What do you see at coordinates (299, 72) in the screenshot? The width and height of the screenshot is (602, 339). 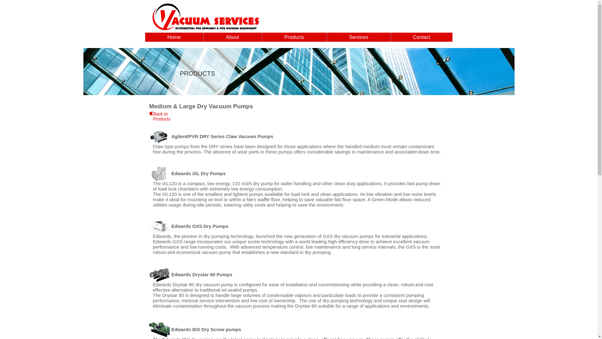 I see `Glass Ceiling` at bounding box center [299, 72].